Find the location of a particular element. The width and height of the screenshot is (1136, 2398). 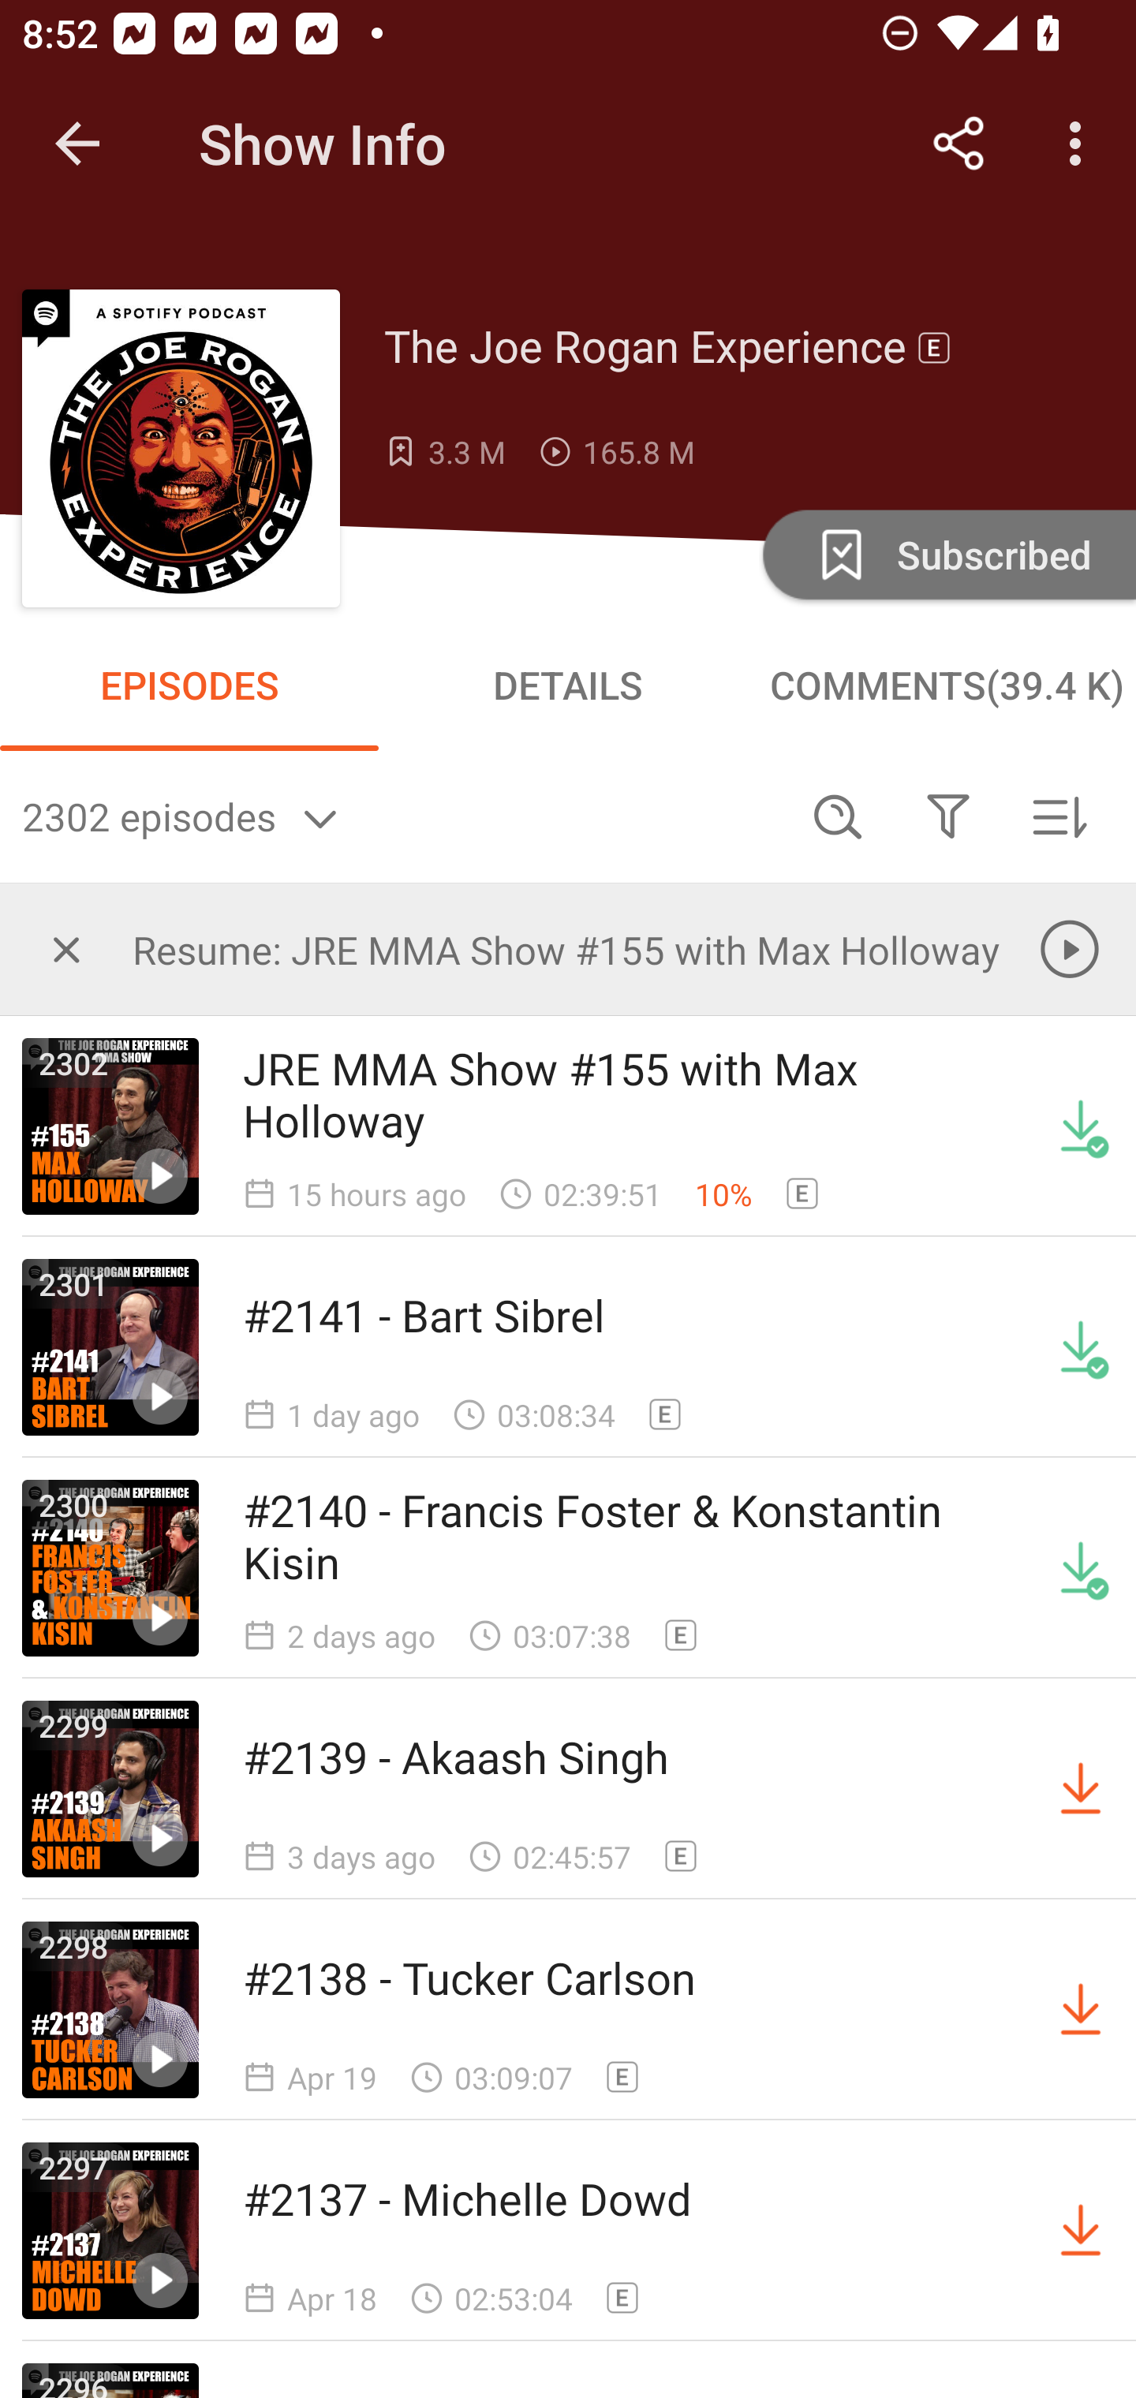

Share is located at coordinates (959, 144).